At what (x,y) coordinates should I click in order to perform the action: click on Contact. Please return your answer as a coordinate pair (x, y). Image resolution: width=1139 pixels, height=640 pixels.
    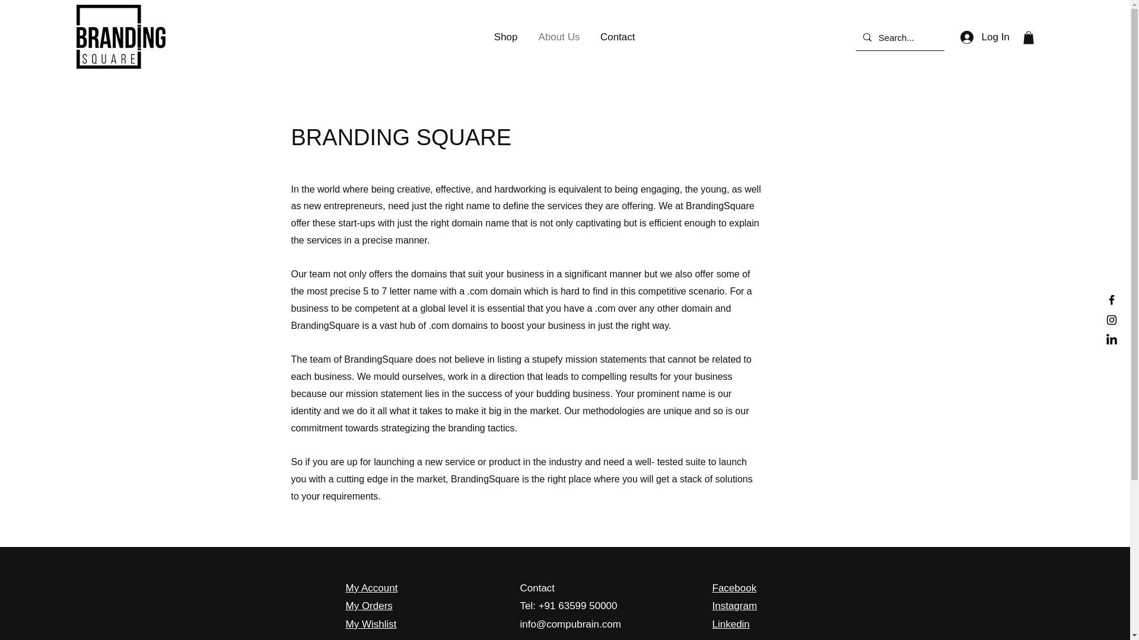
    Looking at the image, I should click on (537, 588).